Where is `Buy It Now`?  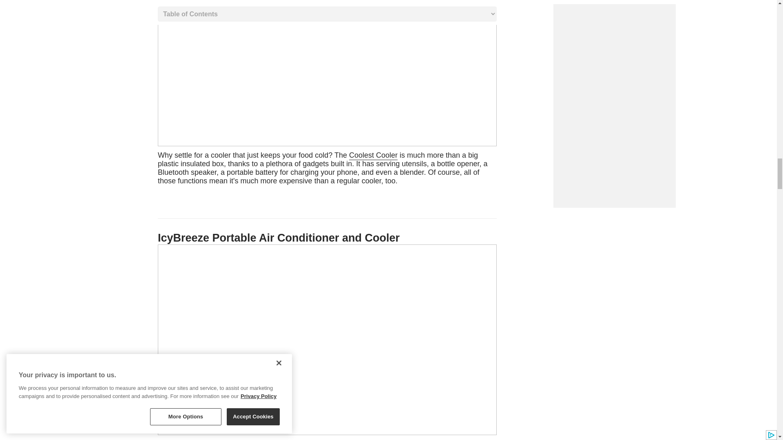
Buy It Now is located at coordinates (323, 167).